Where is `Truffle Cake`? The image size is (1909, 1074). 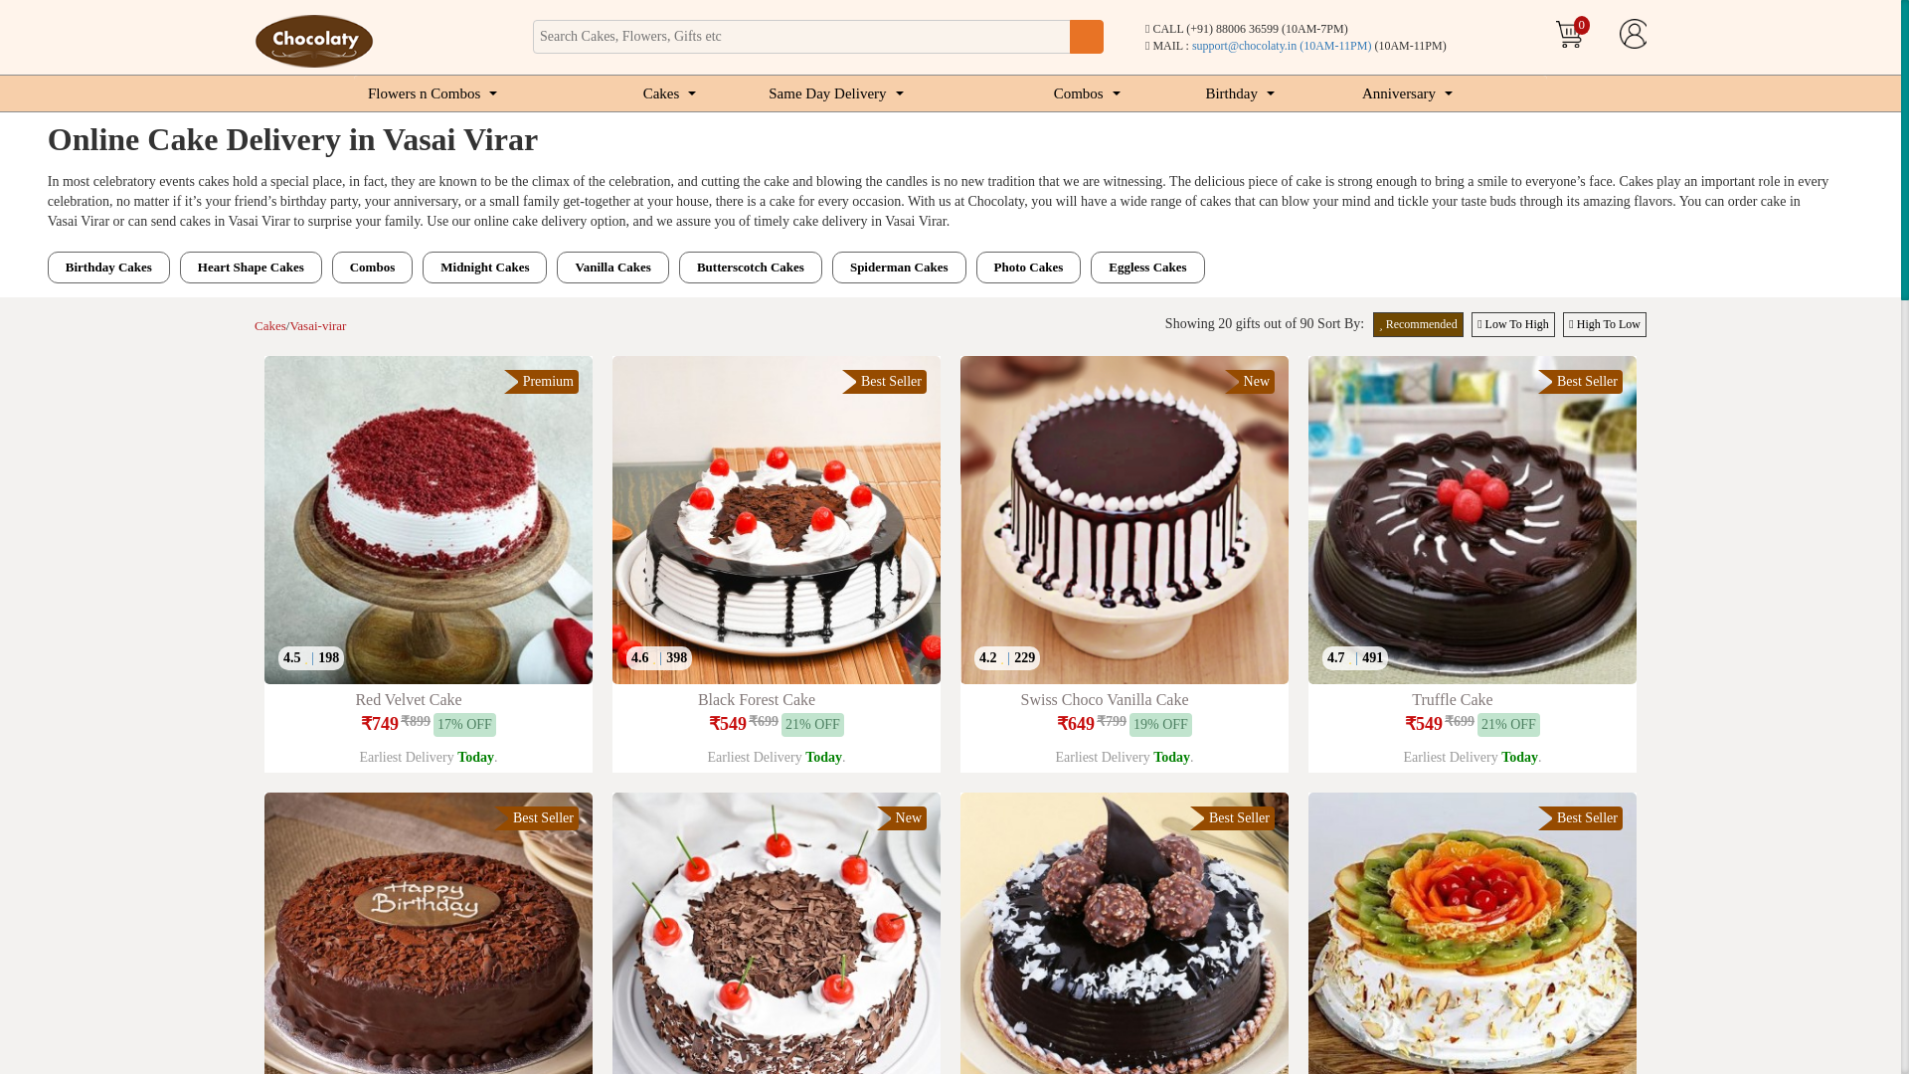
Truffle Cake is located at coordinates (1472, 519).